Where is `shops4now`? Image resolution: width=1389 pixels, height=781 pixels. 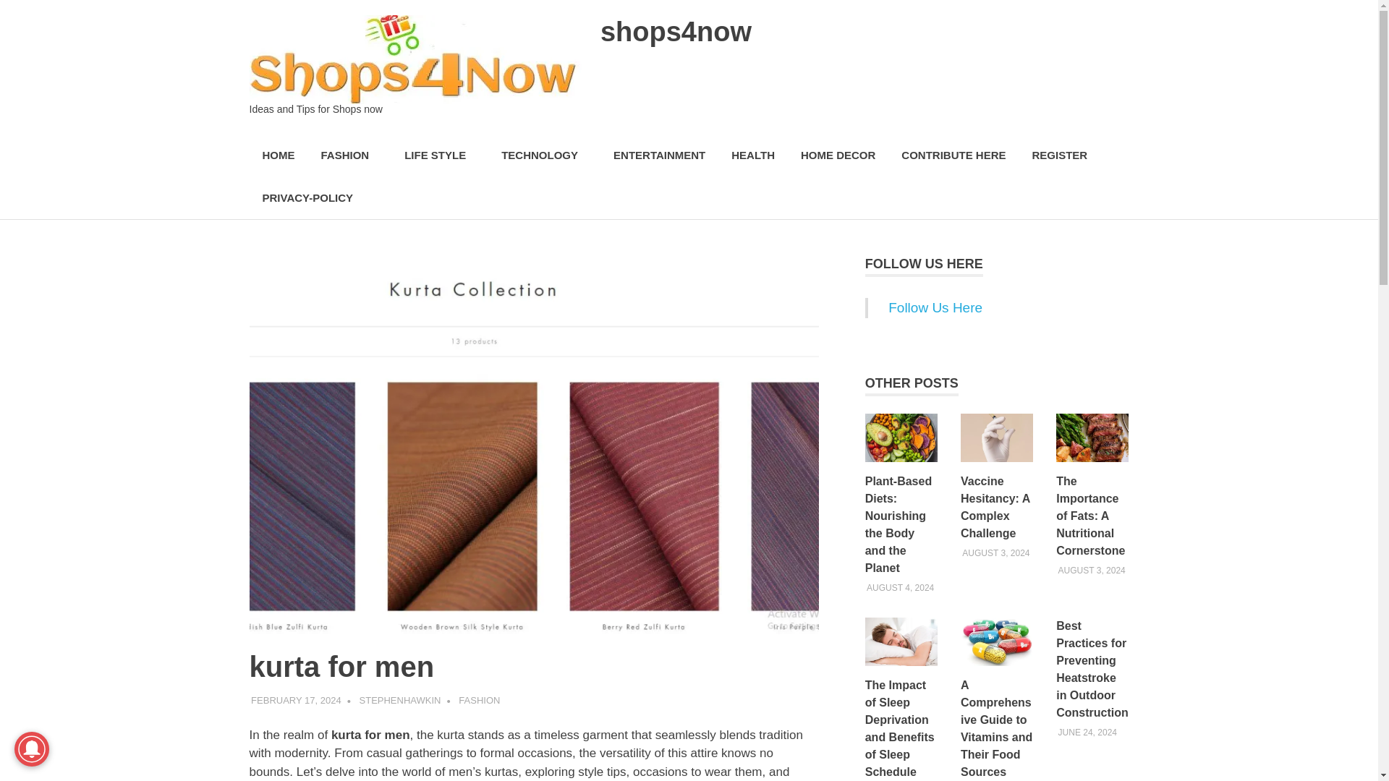 shops4now is located at coordinates (676, 31).